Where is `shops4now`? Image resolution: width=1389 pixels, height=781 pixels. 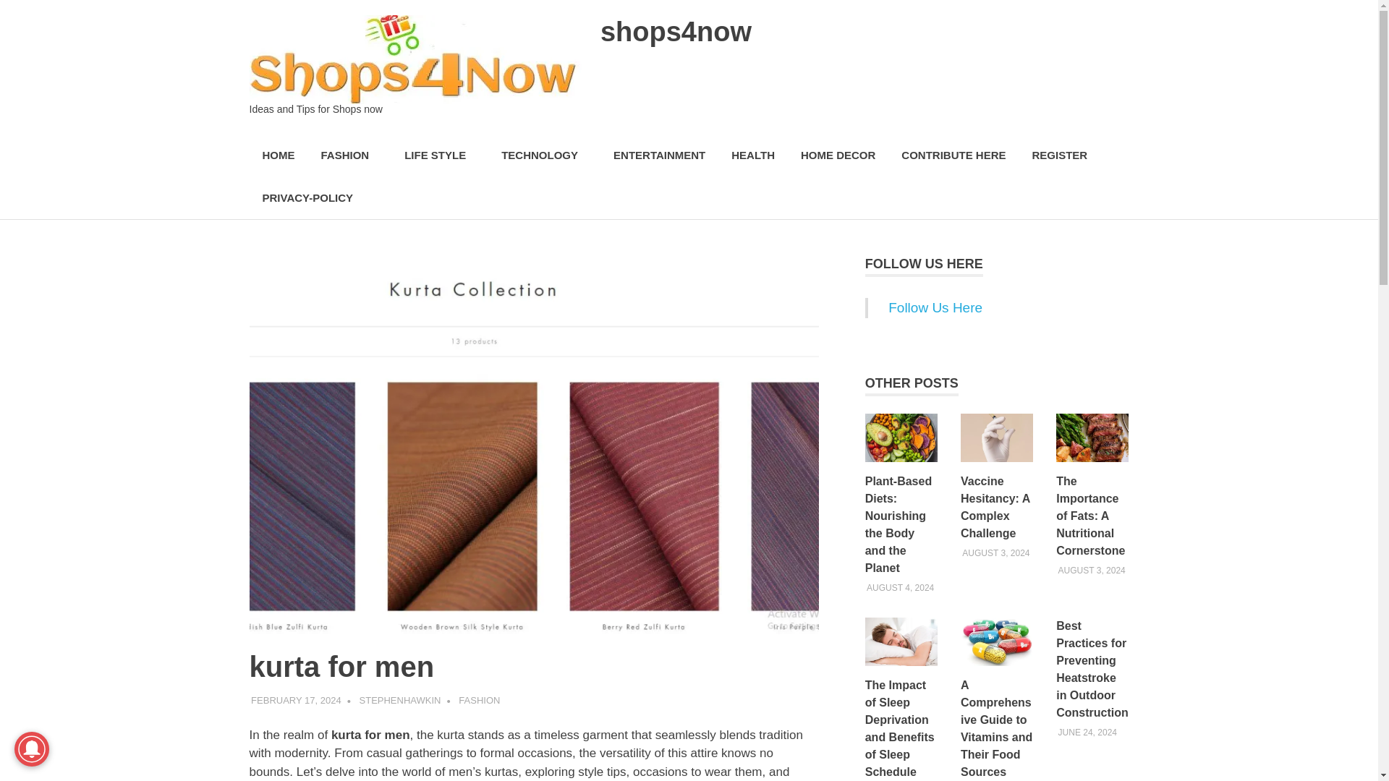 shops4now is located at coordinates (676, 31).